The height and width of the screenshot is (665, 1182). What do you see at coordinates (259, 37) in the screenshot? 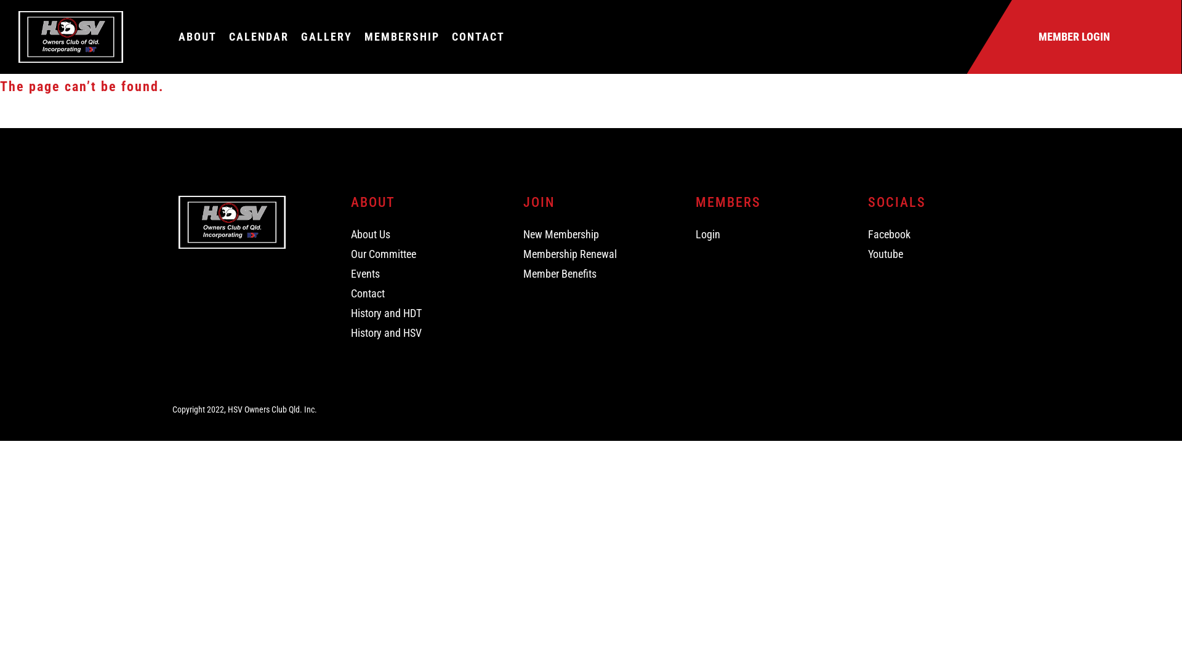
I see `CALENDAR` at bounding box center [259, 37].